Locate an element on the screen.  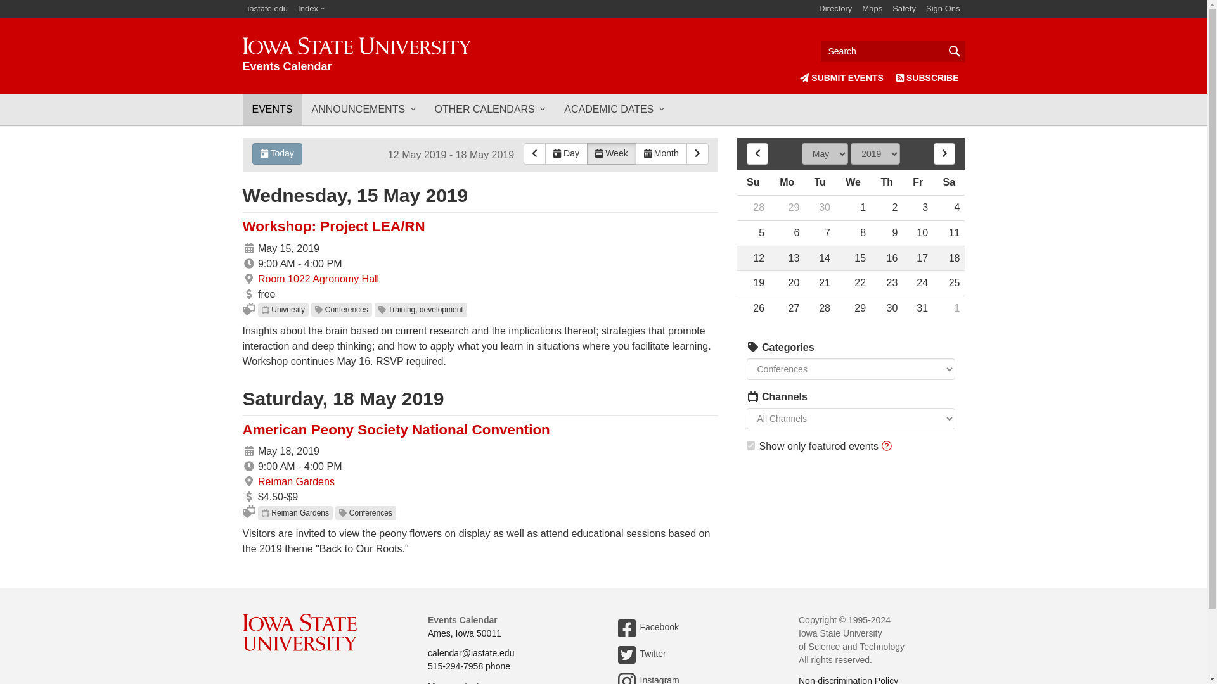
SUBMIT EVENTS is located at coordinates (841, 77).